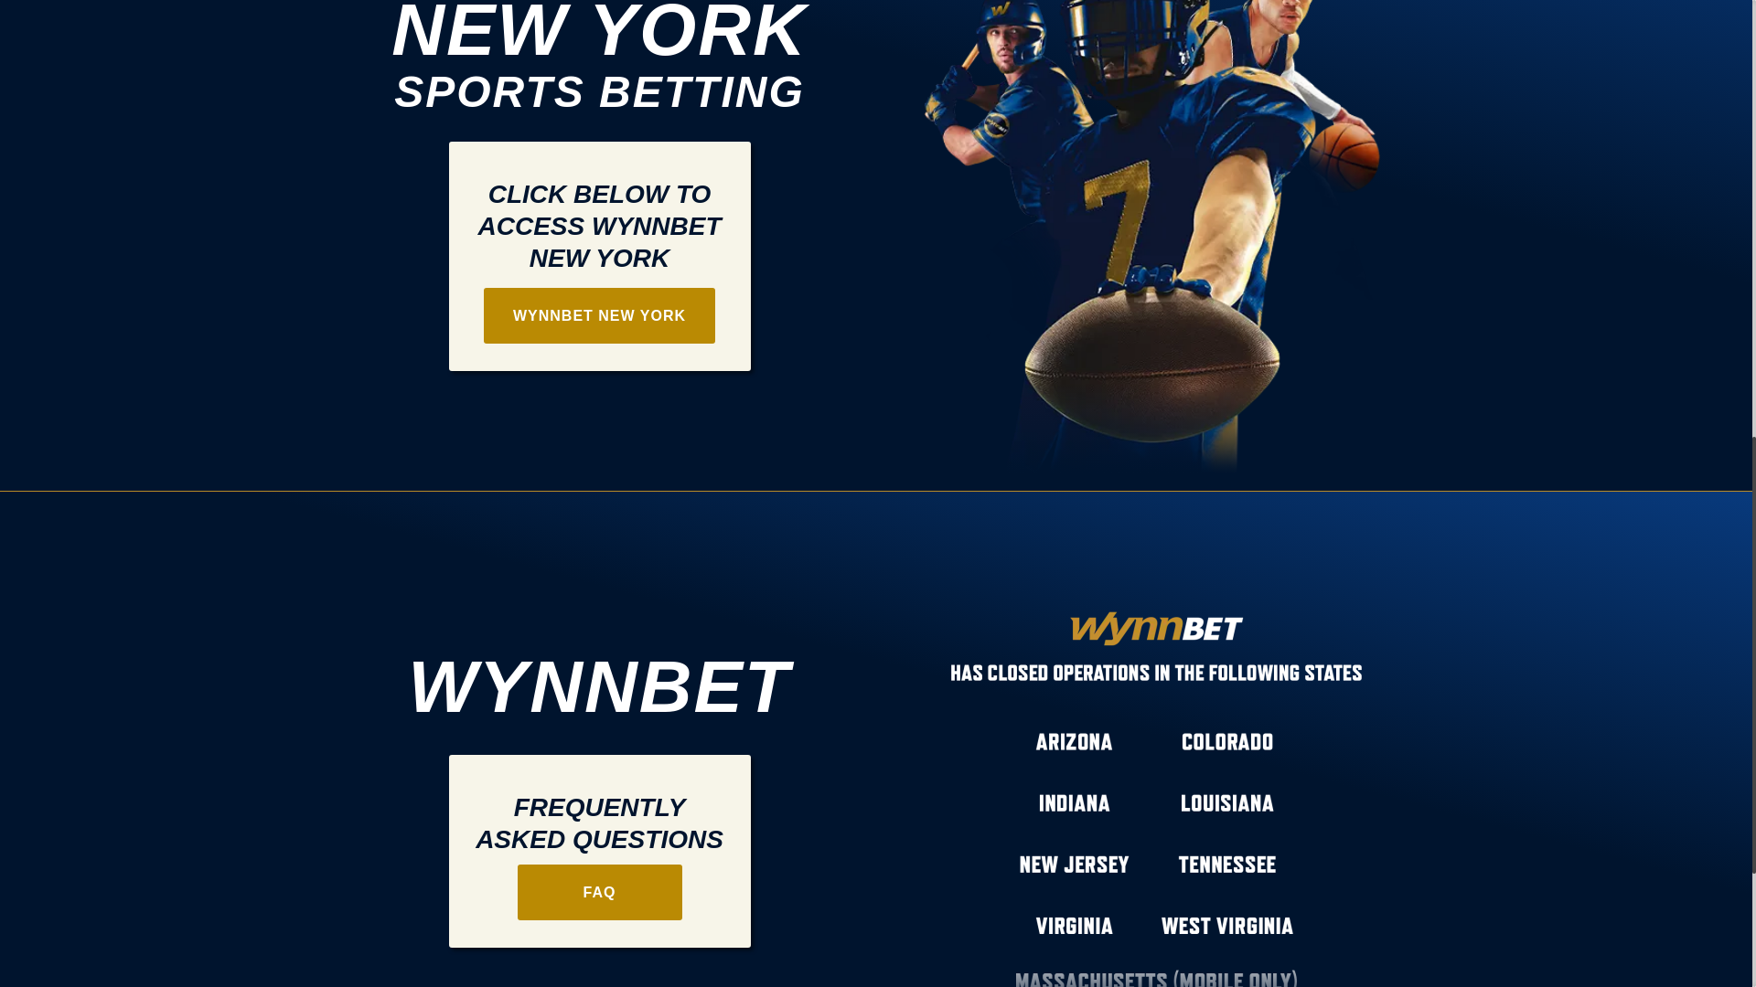 Image resolution: width=1756 pixels, height=987 pixels. What do you see at coordinates (599, 316) in the screenshot?
I see `WYNNBET NEW YORK` at bounding box center [599, 316].